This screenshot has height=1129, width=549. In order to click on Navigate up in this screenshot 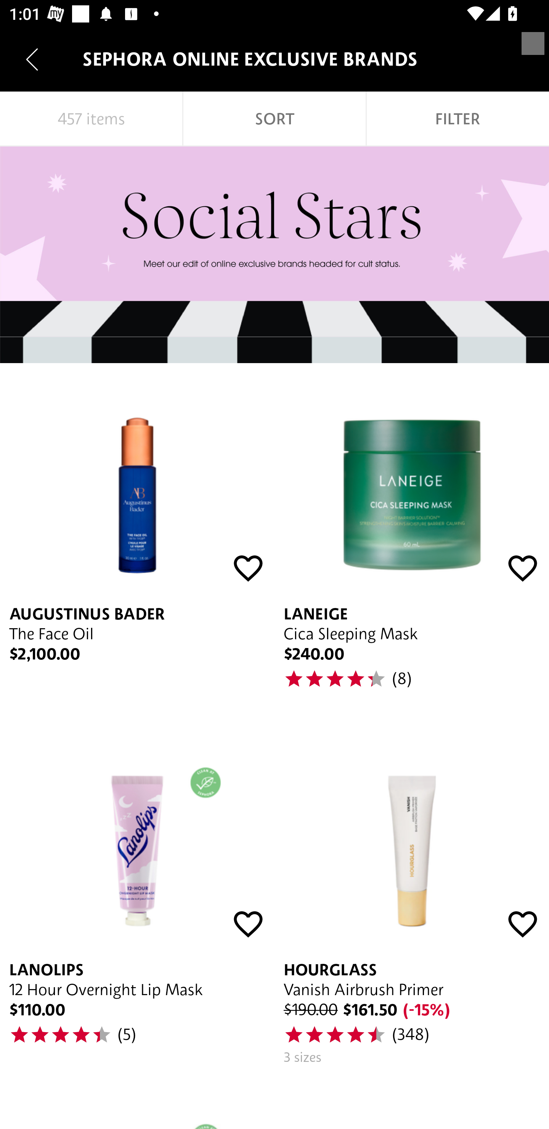, I will do `click(32, 59)`.